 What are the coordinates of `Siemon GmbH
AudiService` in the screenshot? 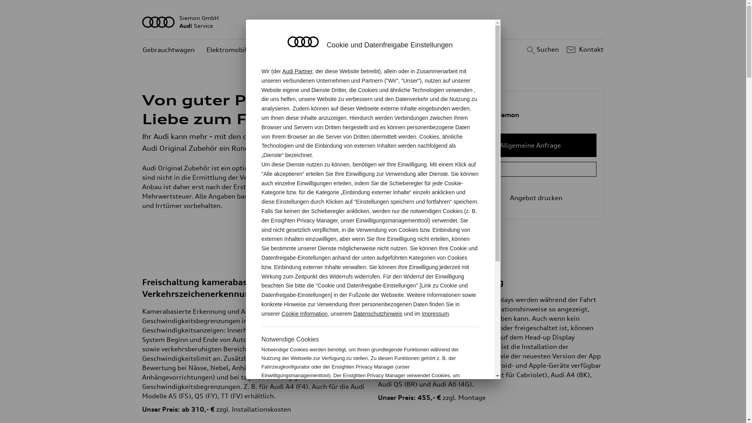 It's located at (373, 22).